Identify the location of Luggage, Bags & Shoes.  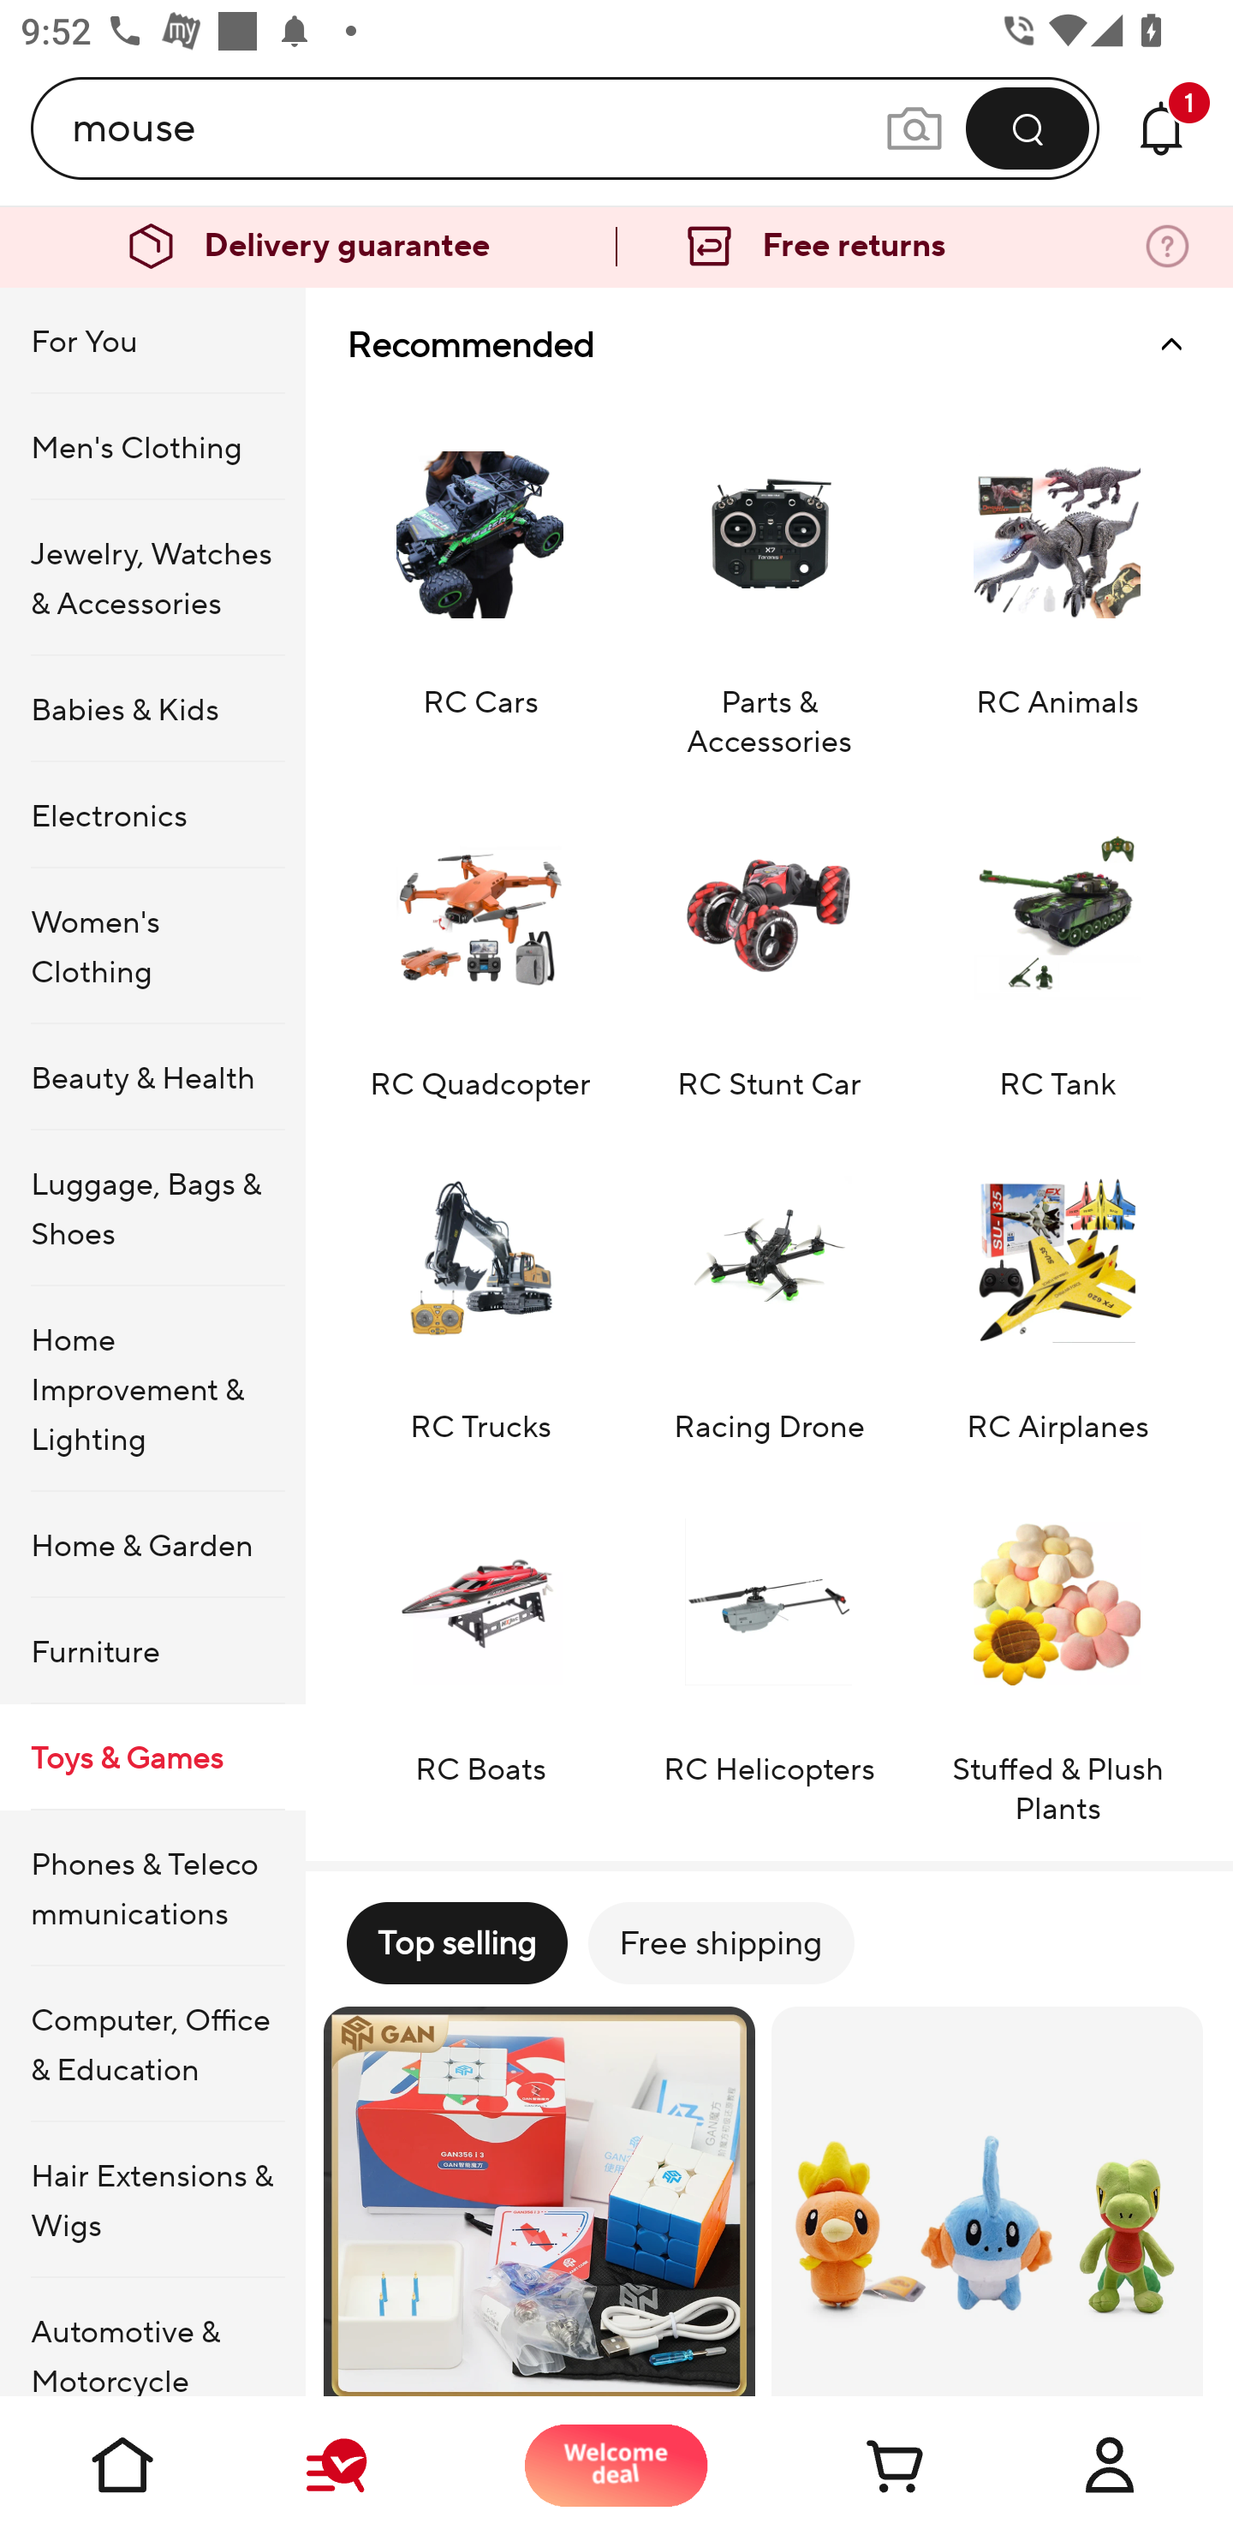
(152, 1208).